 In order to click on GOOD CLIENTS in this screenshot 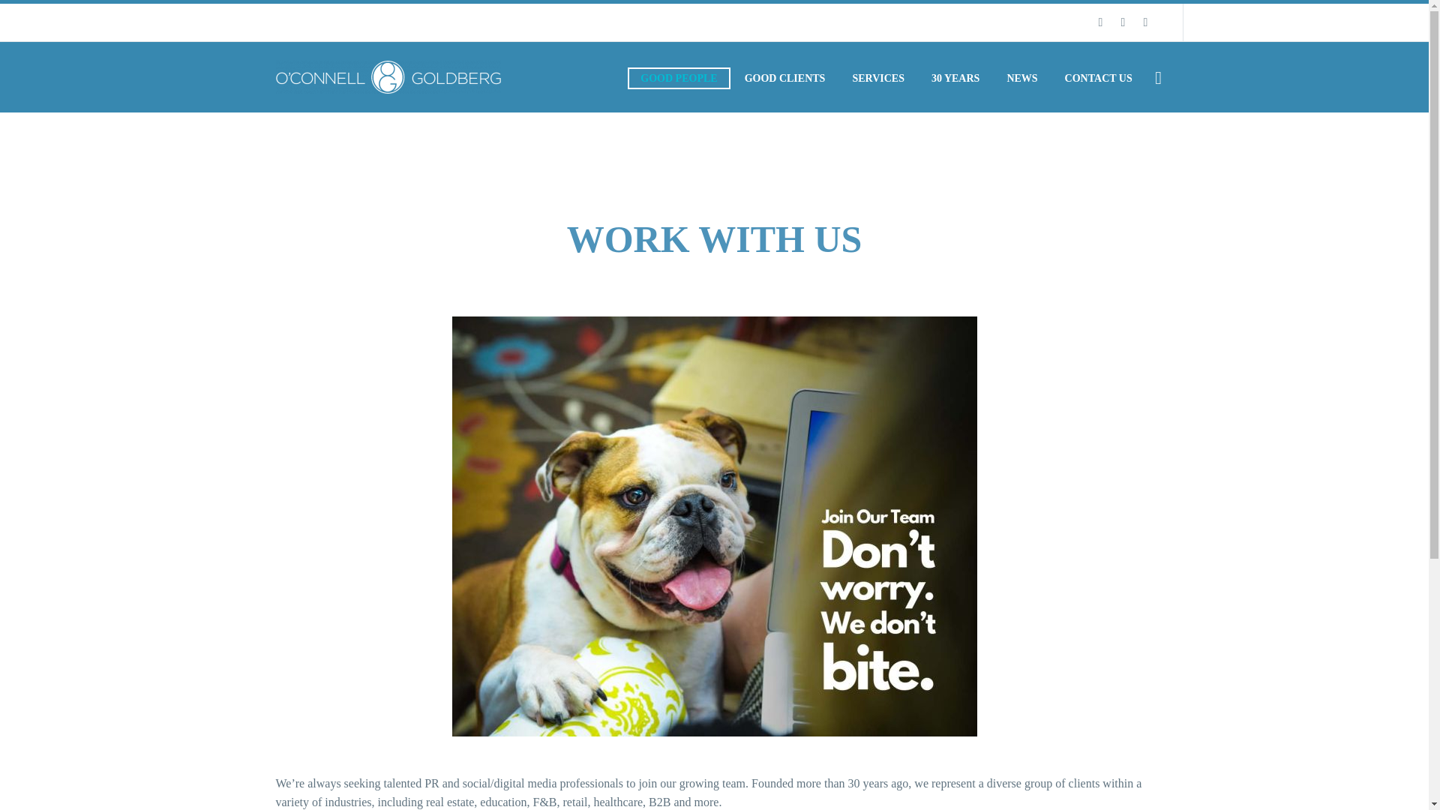, I will do `click(784, 78)`.